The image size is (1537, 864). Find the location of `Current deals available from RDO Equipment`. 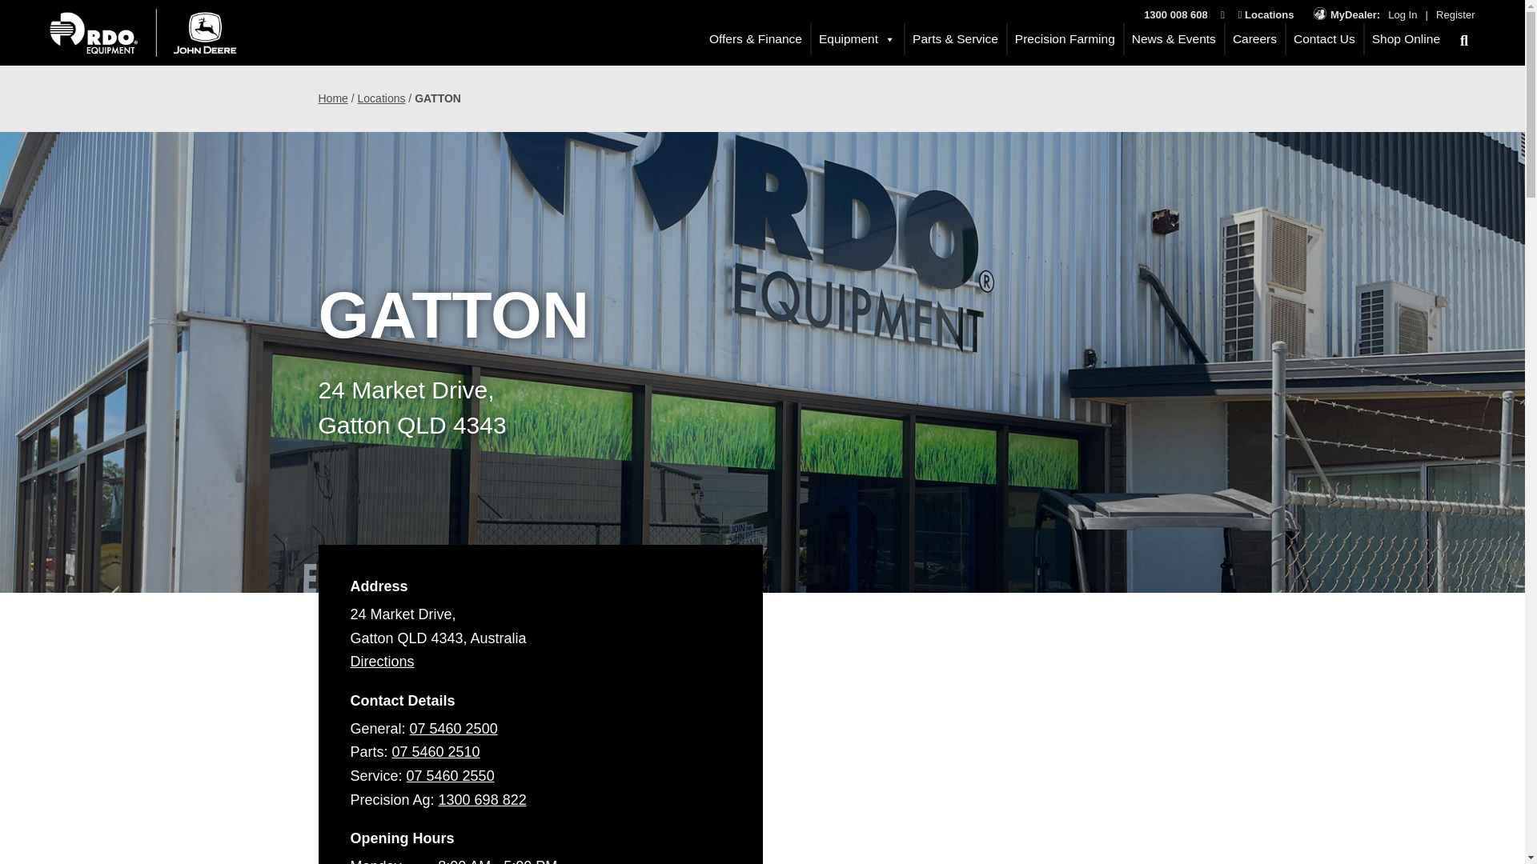

Current deals available from RDO Equipment is located at coordinates (751, 39).